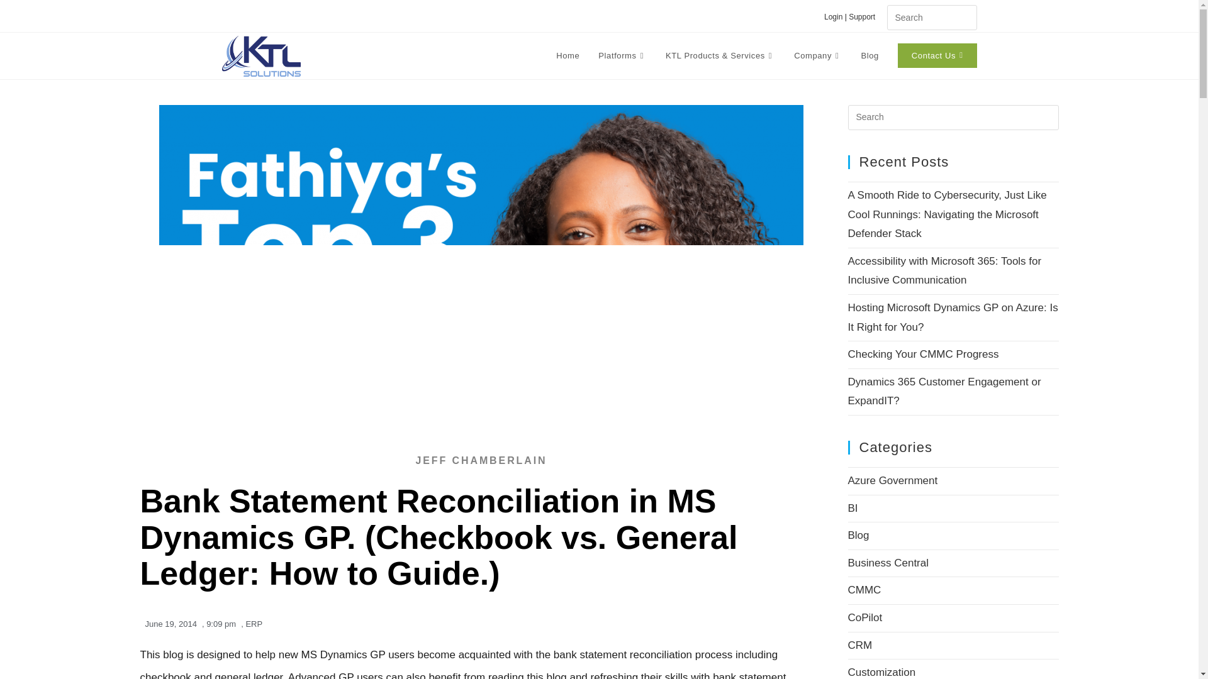  I want to click on Home, so click(568, 55).